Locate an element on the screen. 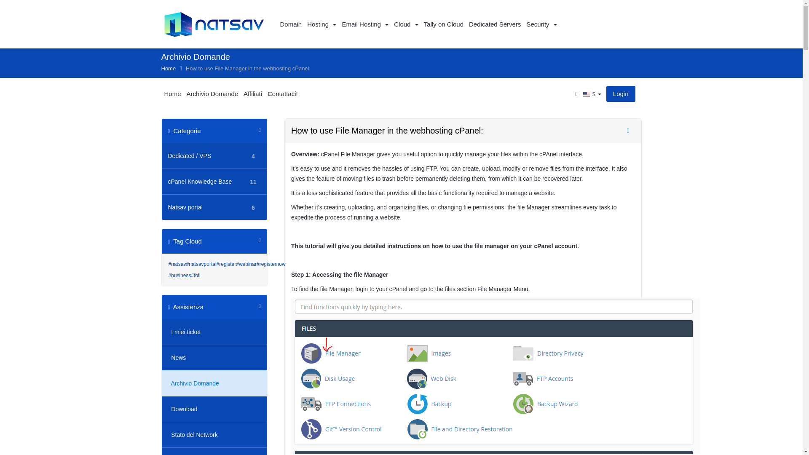 The height and width of the screenshot is (455, 809). Archivio Domande is located at coordinates (443, 24).